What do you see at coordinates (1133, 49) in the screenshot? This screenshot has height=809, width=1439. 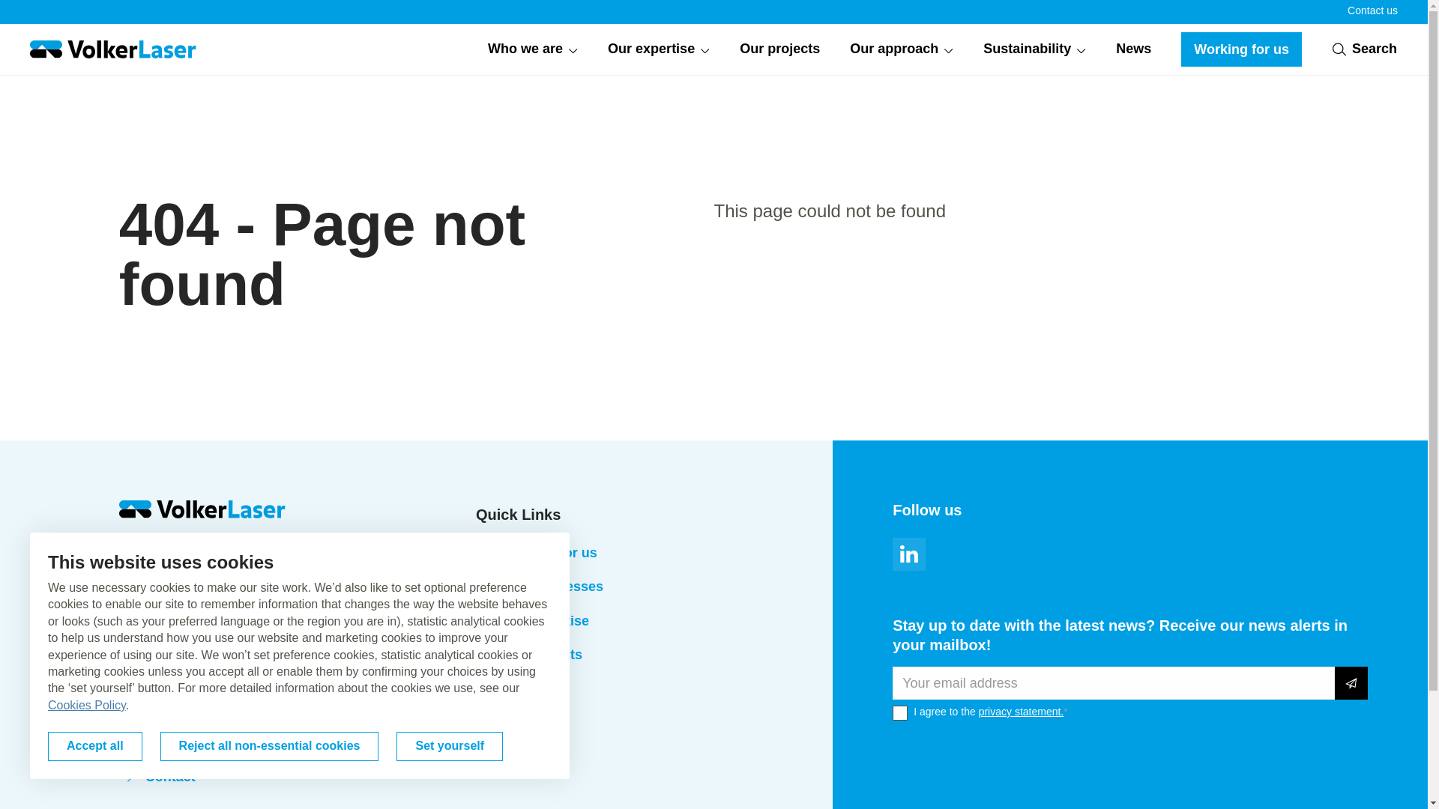 I see `News` at bounding box center [1133, 49].